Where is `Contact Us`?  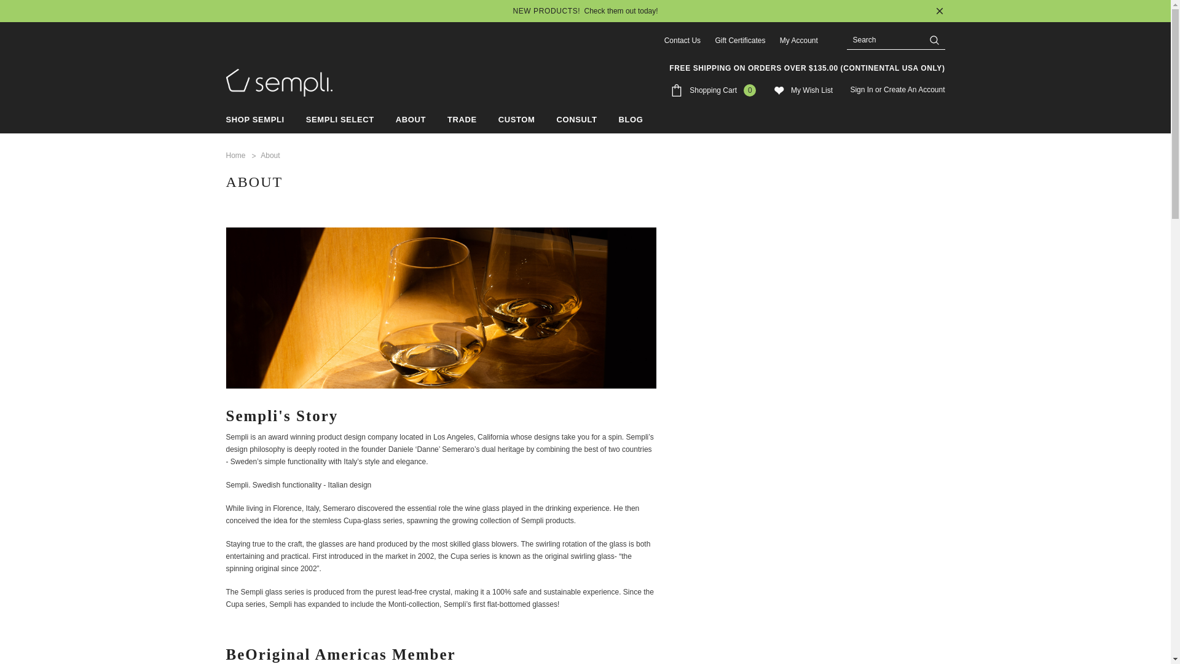
Contact Us is located at coordinates (682, 41).